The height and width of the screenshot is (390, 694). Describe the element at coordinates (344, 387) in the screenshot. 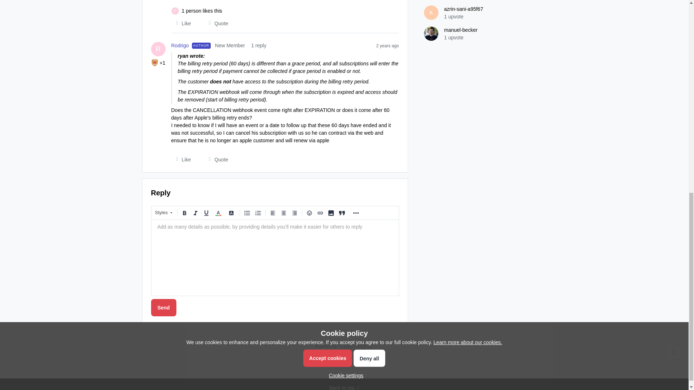

I see `Back to top` at that location.